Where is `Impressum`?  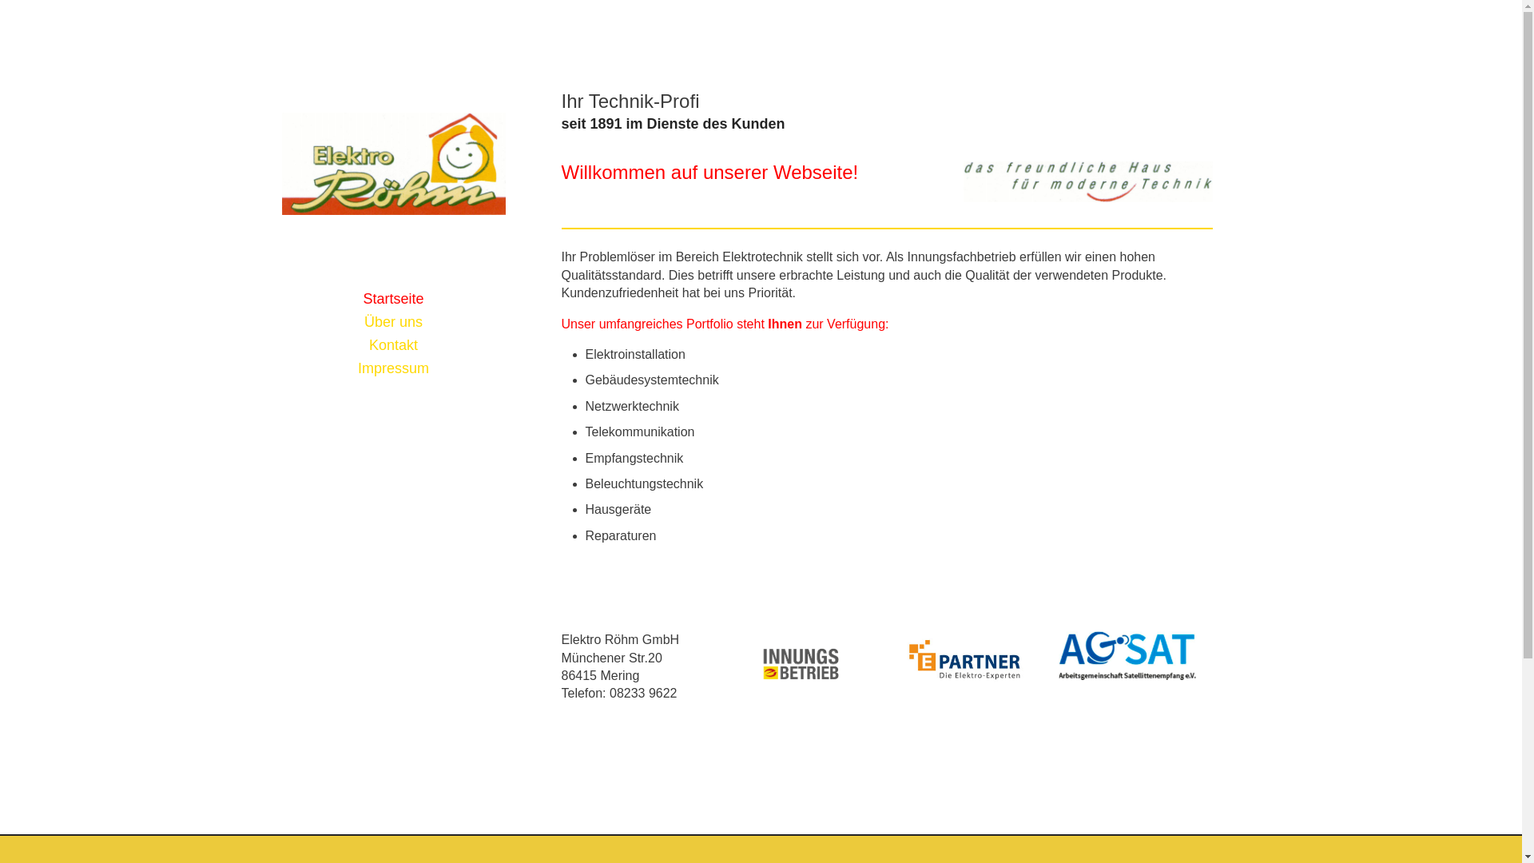 Impressum is located at coordinates (393, 368).